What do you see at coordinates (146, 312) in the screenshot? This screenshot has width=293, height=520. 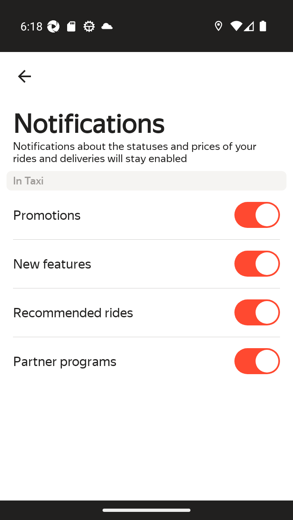 I see `Recommended rides` at bounding box center [146, 312].